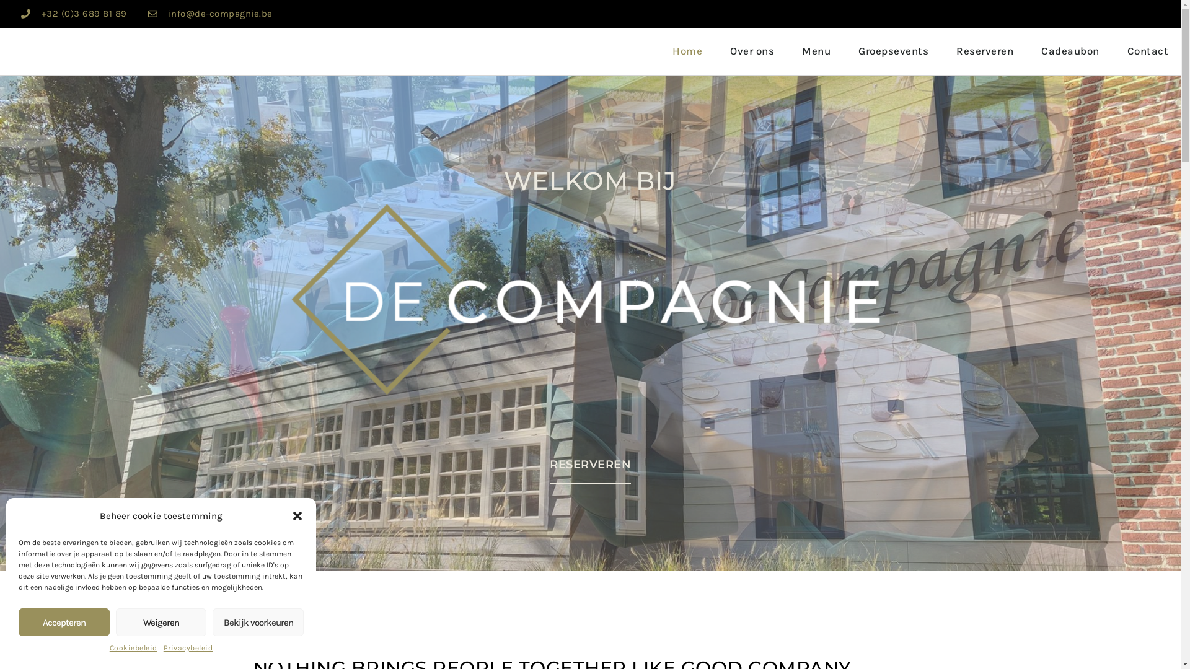 Image resolution: width=1190 pixels, height=669 pixels. Describe the element at coordinates (221, 14) in the screenshot. I see `info@de-compagnie.be` at that location.